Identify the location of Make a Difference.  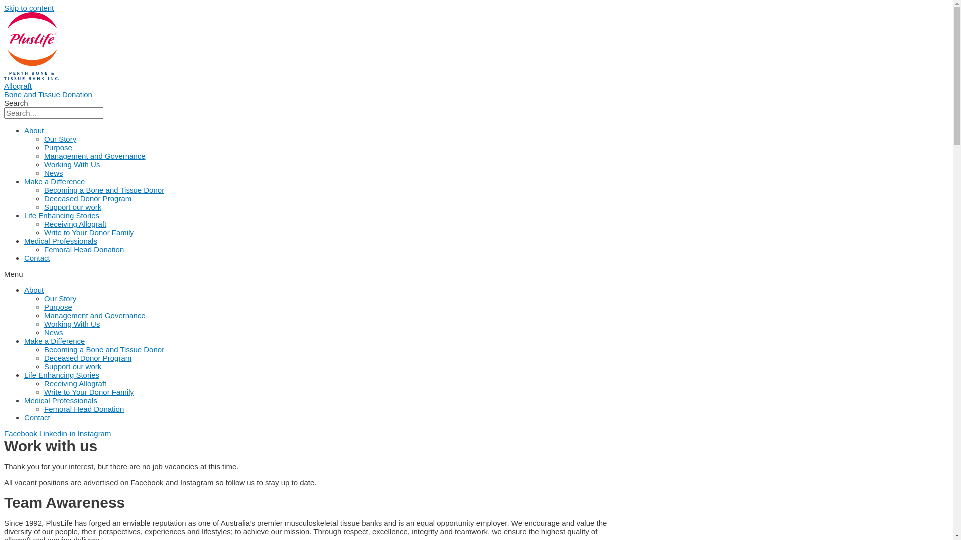
(54, 182).